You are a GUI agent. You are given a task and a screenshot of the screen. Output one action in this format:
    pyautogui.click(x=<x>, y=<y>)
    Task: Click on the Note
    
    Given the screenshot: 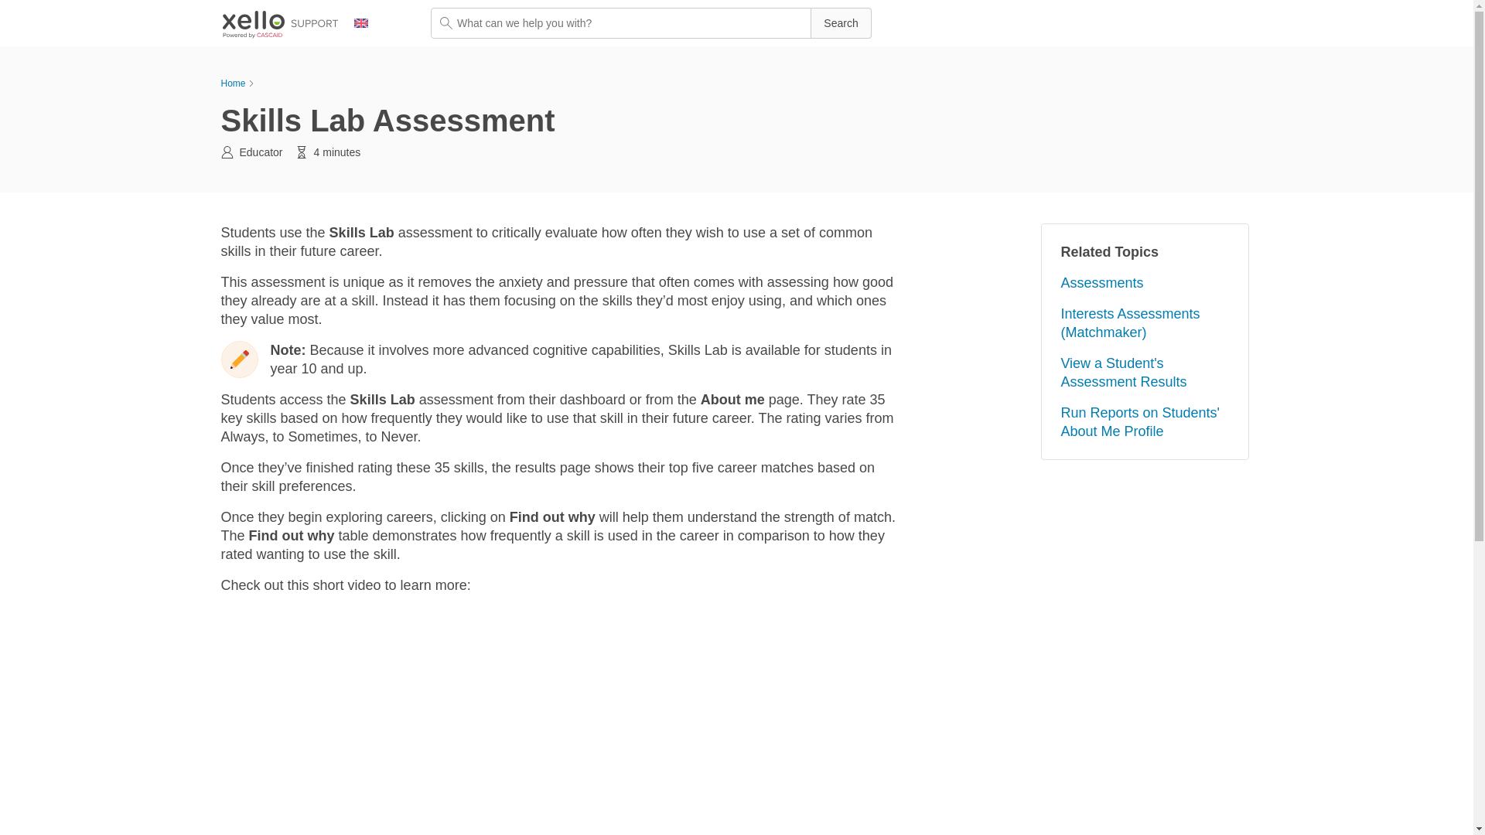 What is the action you would take?
    pyautogui.click(x=240, y=359)
    